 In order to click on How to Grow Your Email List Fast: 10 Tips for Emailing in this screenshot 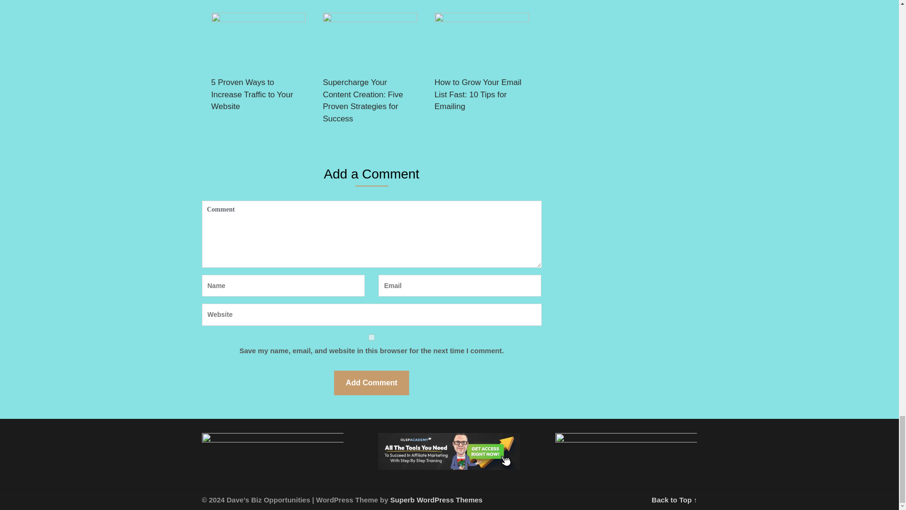, I will do `click(482, 65)`.